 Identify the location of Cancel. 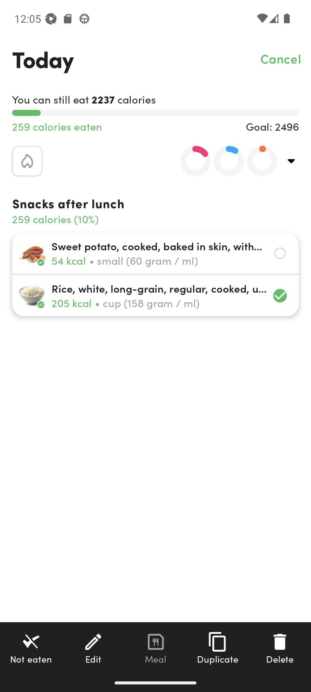
(281, 58).